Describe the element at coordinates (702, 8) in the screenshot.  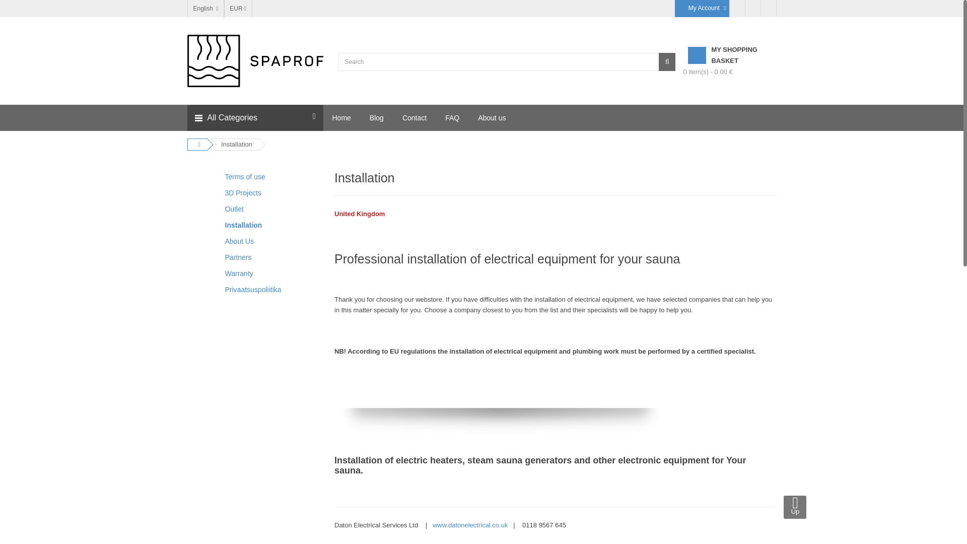
I see `My Account` at that location.